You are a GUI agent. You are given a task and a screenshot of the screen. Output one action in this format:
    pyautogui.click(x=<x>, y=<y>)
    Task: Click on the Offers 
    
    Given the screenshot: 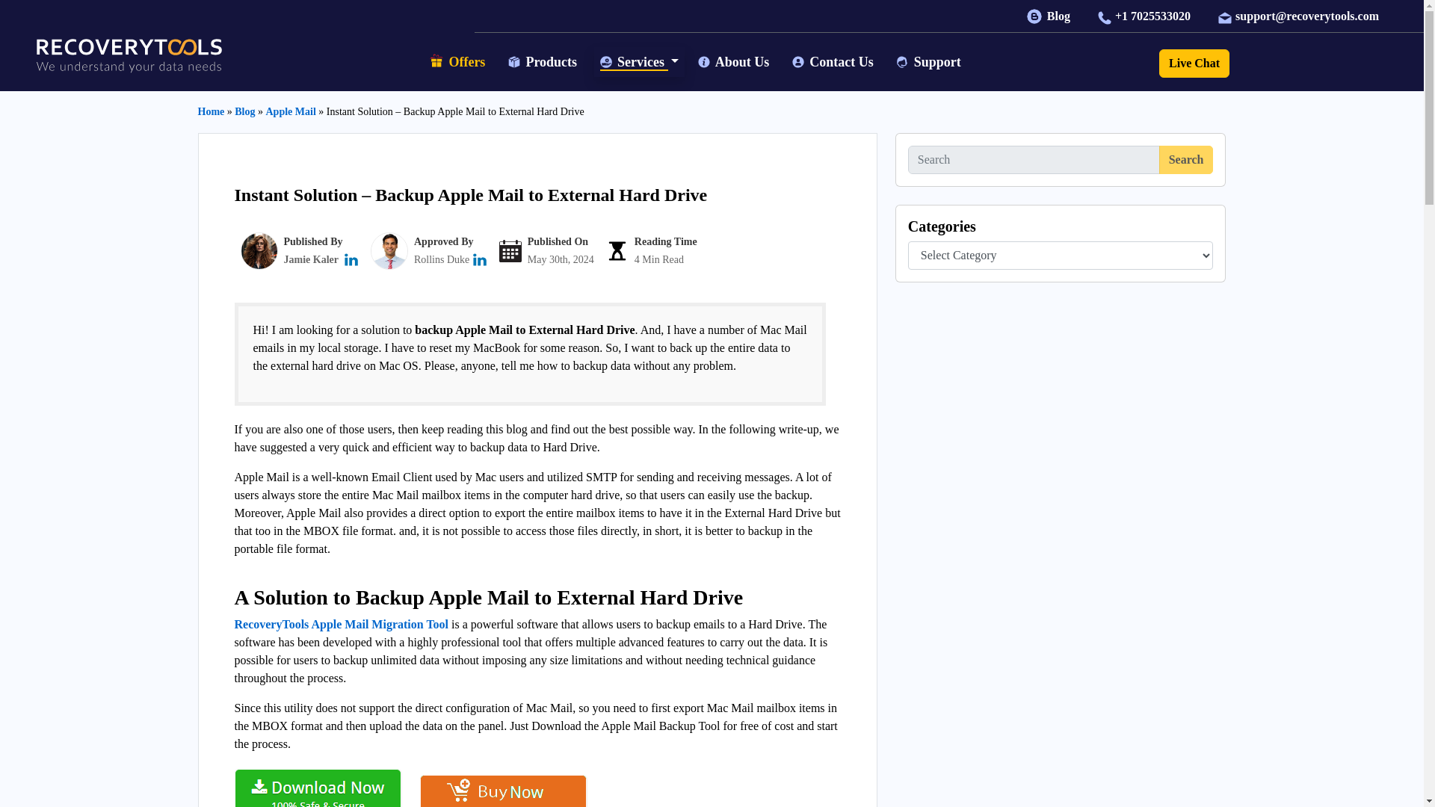 What is the action you would take?
    pyautogui.click(x=459, y=63)
    